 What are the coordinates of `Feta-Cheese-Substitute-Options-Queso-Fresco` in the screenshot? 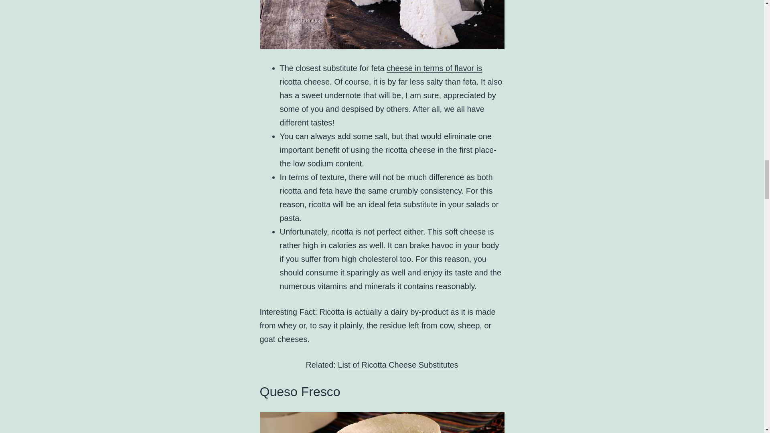 It's located at (382, 423).